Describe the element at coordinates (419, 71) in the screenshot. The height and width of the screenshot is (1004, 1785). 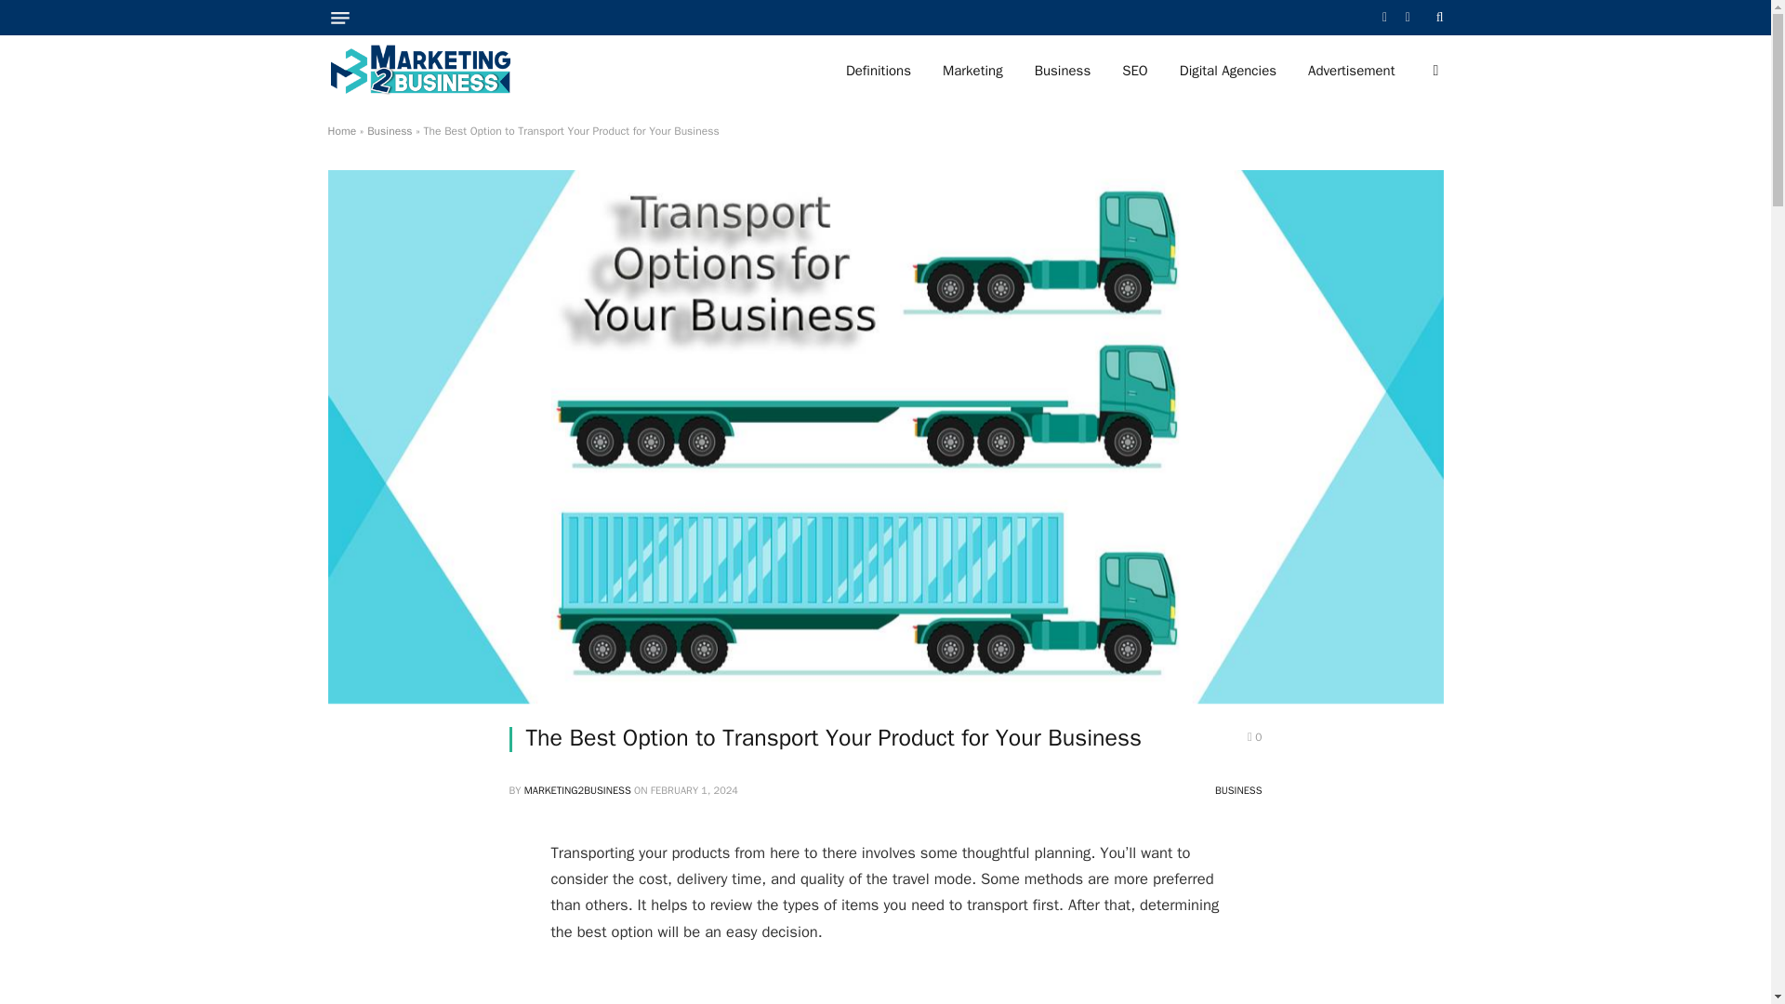
I see `Marketing2Business` at that location.